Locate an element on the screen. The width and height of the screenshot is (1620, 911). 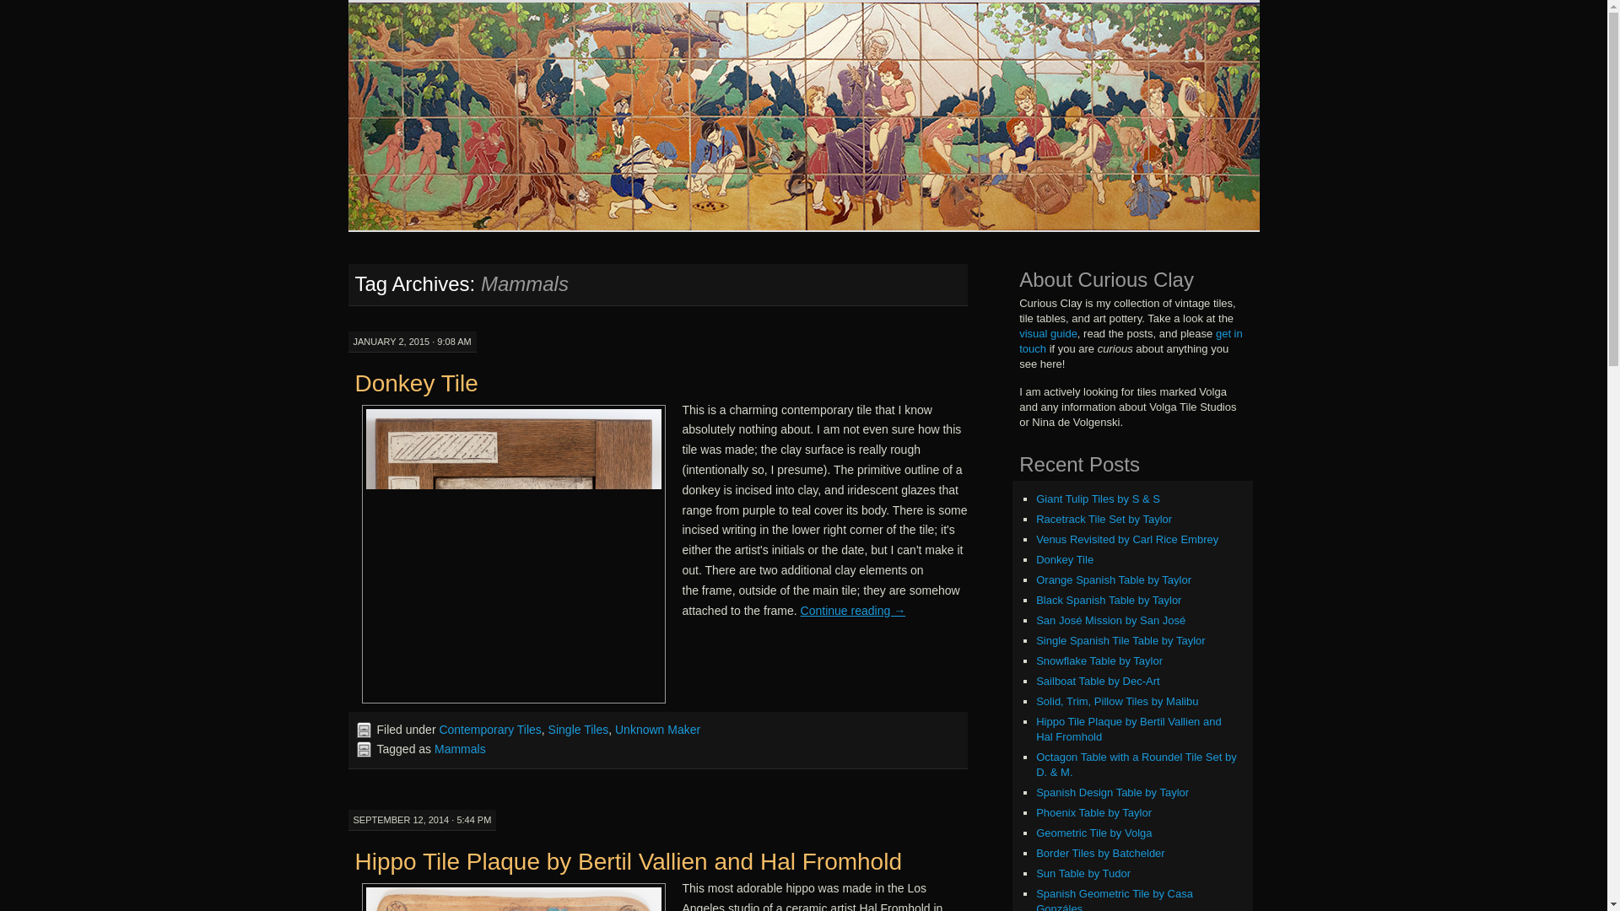
Hippo Tile Plaque by Bertil Vallien and Hal Fromhold is located at coordinates (628, 860).